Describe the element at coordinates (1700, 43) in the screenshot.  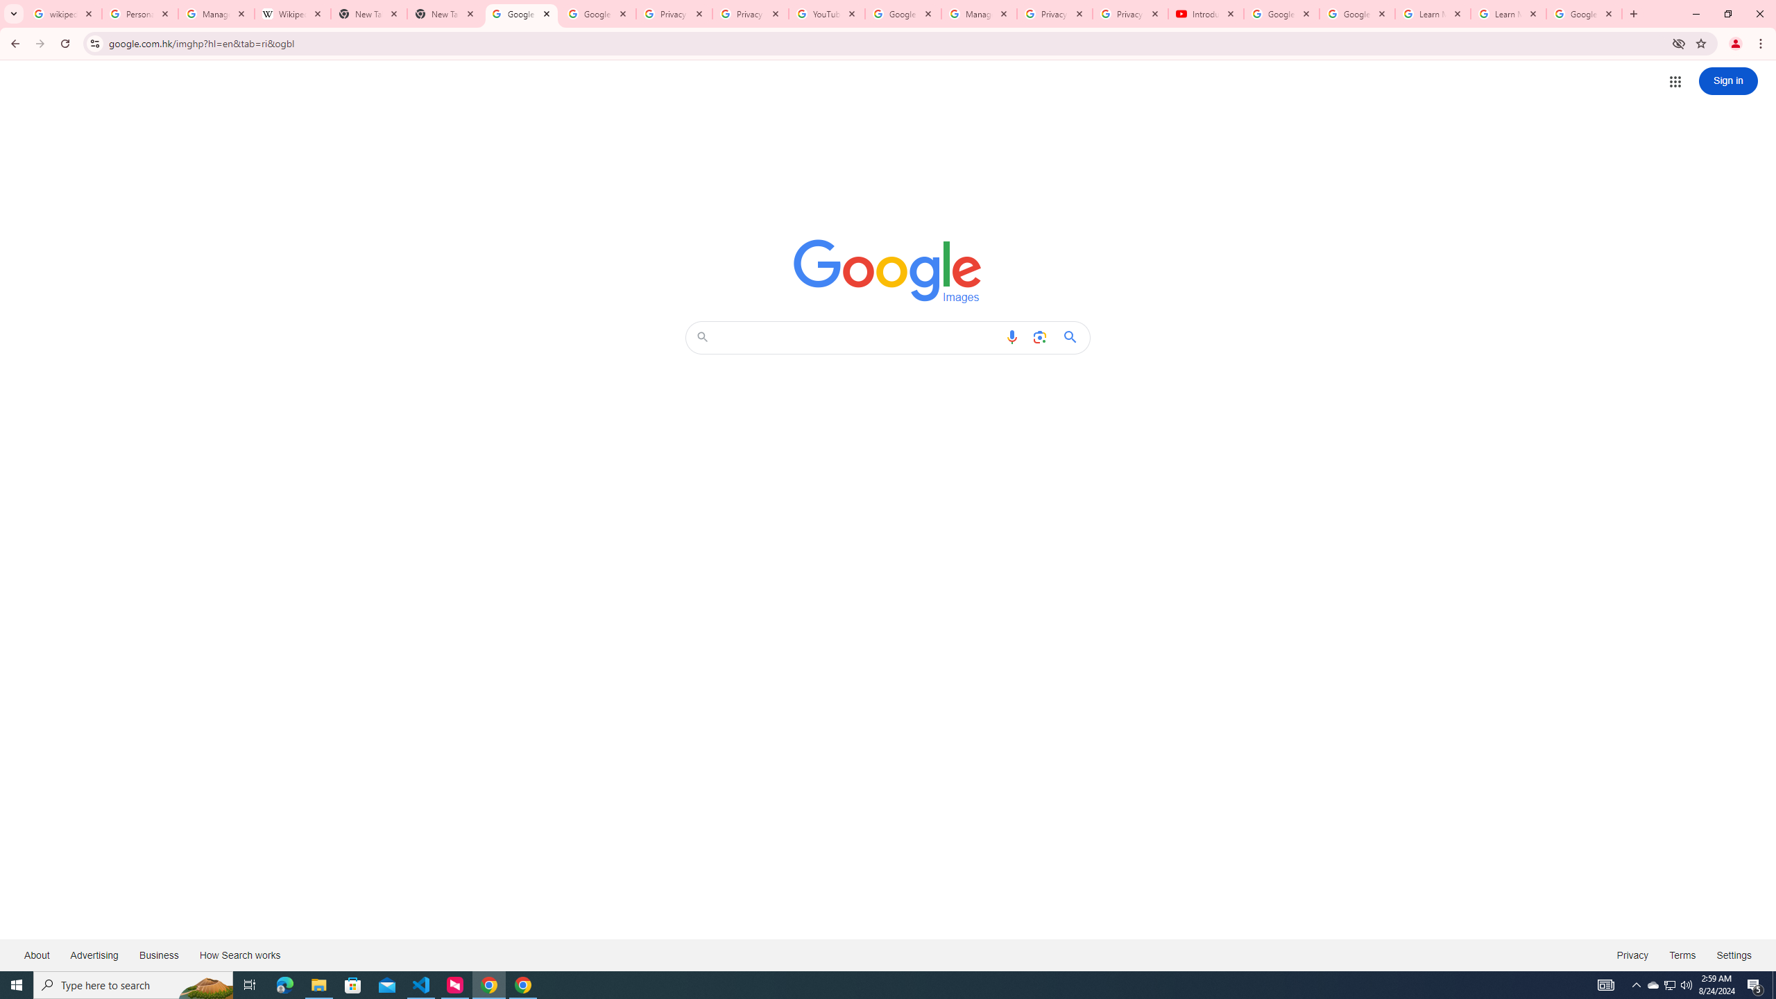
I see `Bookmark this tab` at that location.